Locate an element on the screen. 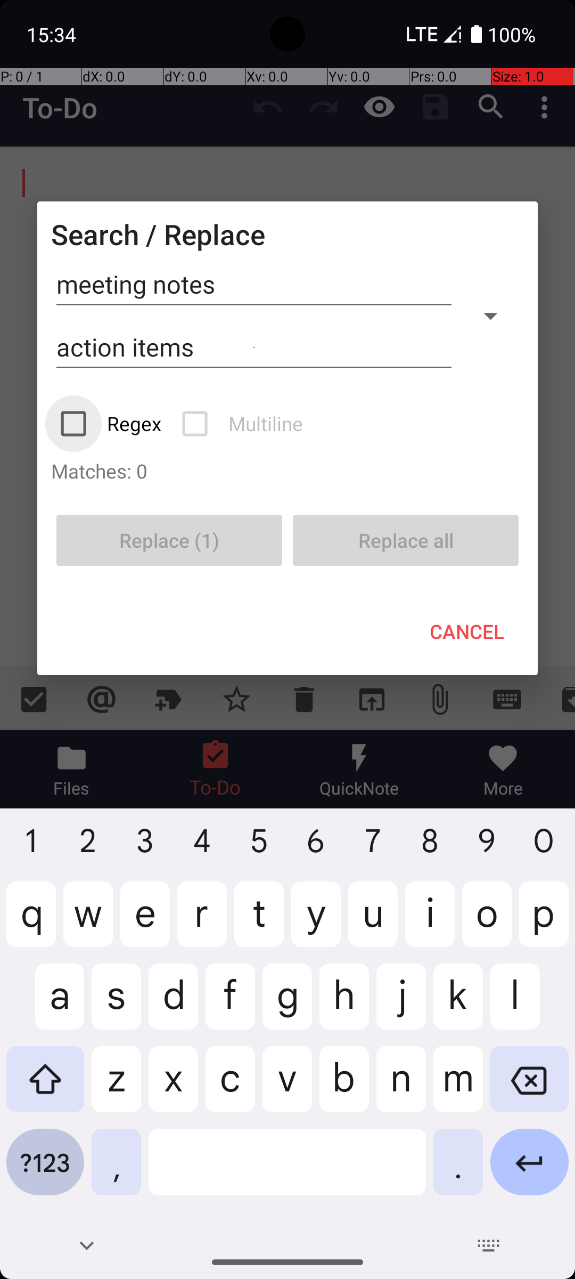  Multiline is located at coordinates (243, 423).